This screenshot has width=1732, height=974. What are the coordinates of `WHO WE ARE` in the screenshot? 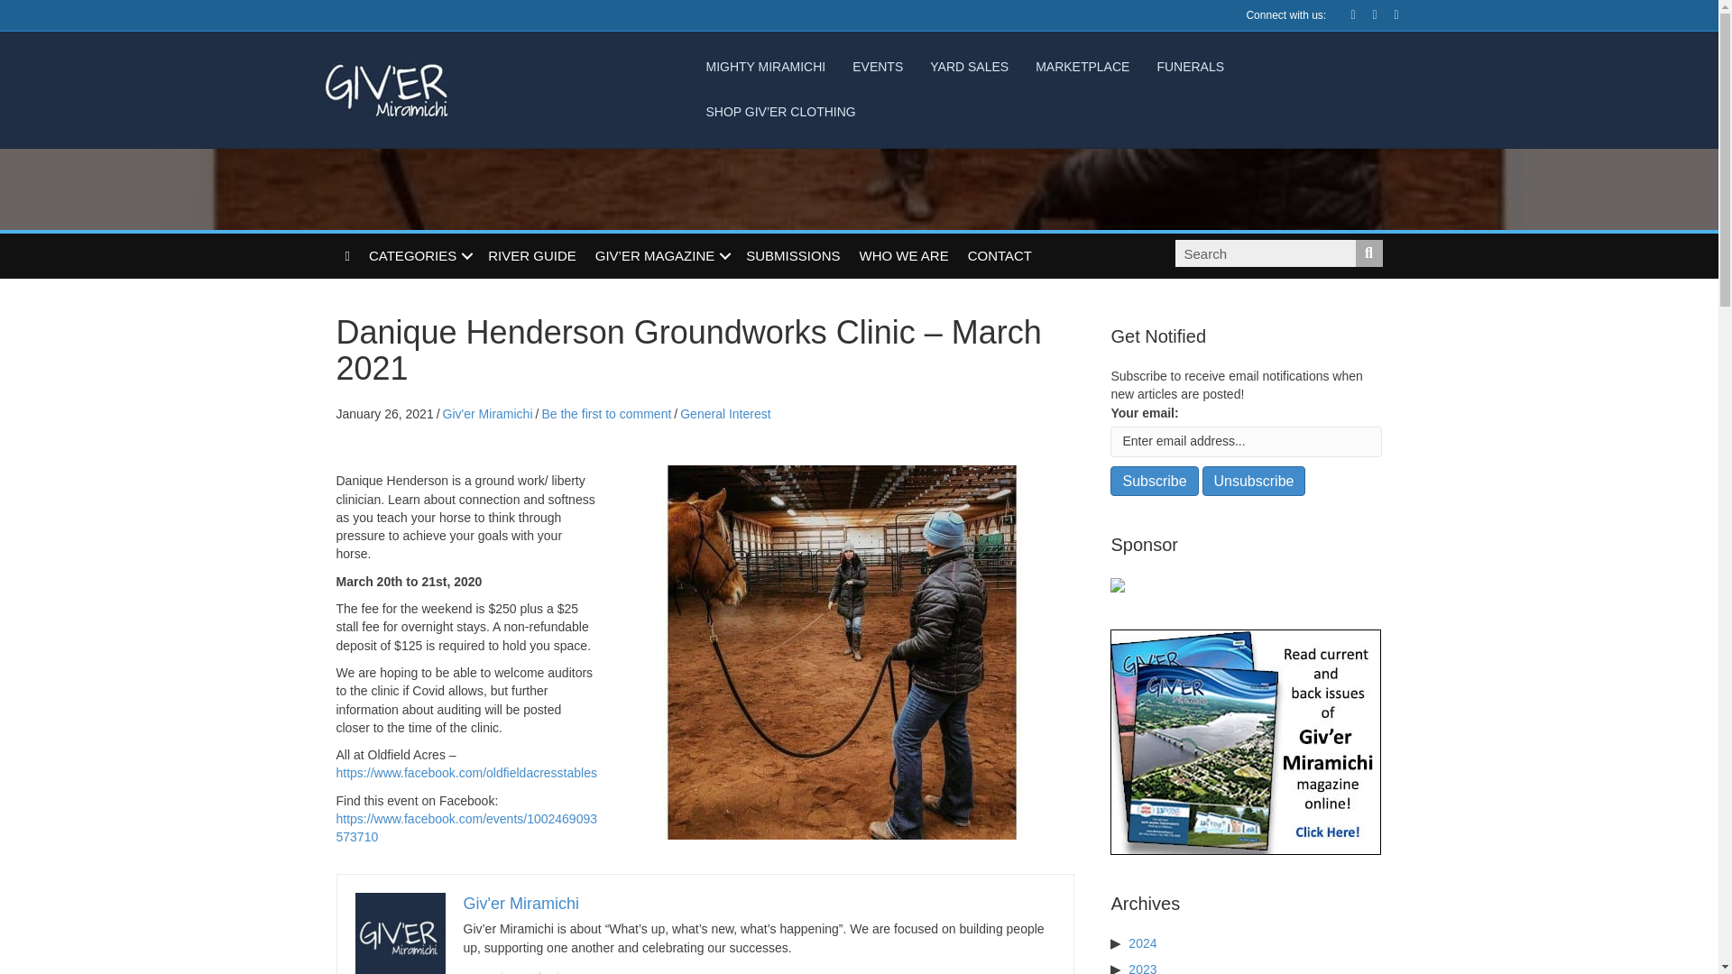 It's located at (904, 256).